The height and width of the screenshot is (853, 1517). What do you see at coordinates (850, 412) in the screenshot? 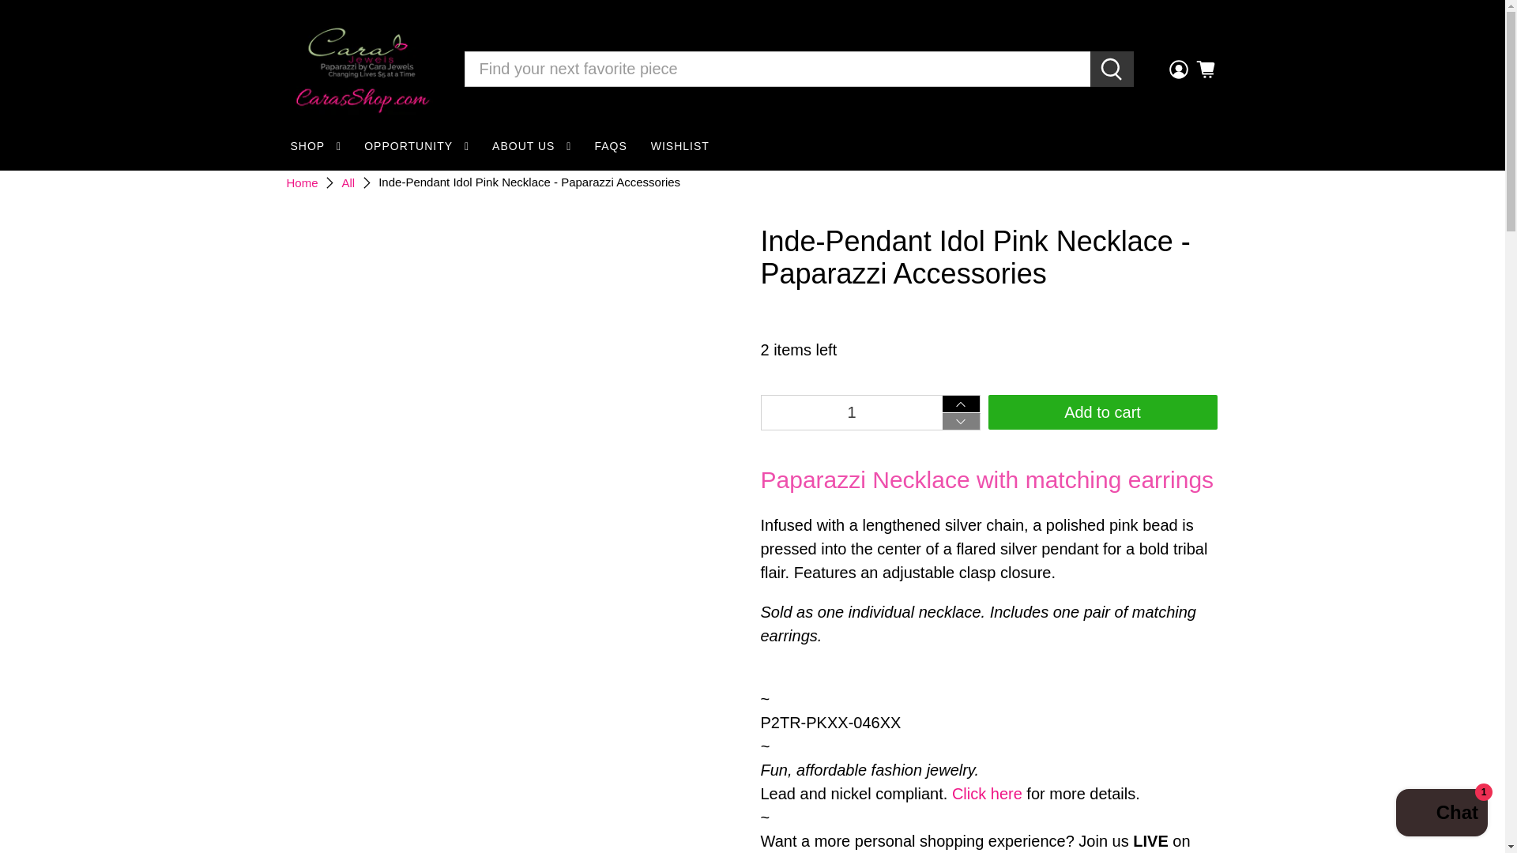
I see `1` at bounding box center [850, 412].